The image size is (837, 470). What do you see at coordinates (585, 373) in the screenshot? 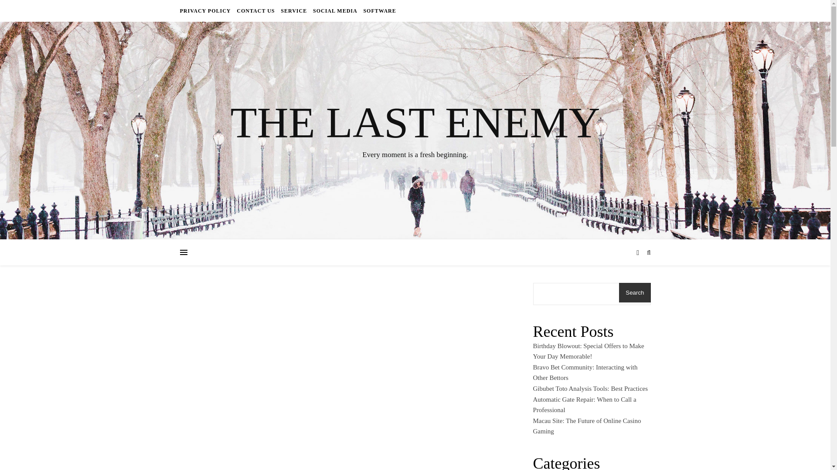
I see `Bravo Bet Community: Interacting with Other Bettors` at bounding box center [585, 373].